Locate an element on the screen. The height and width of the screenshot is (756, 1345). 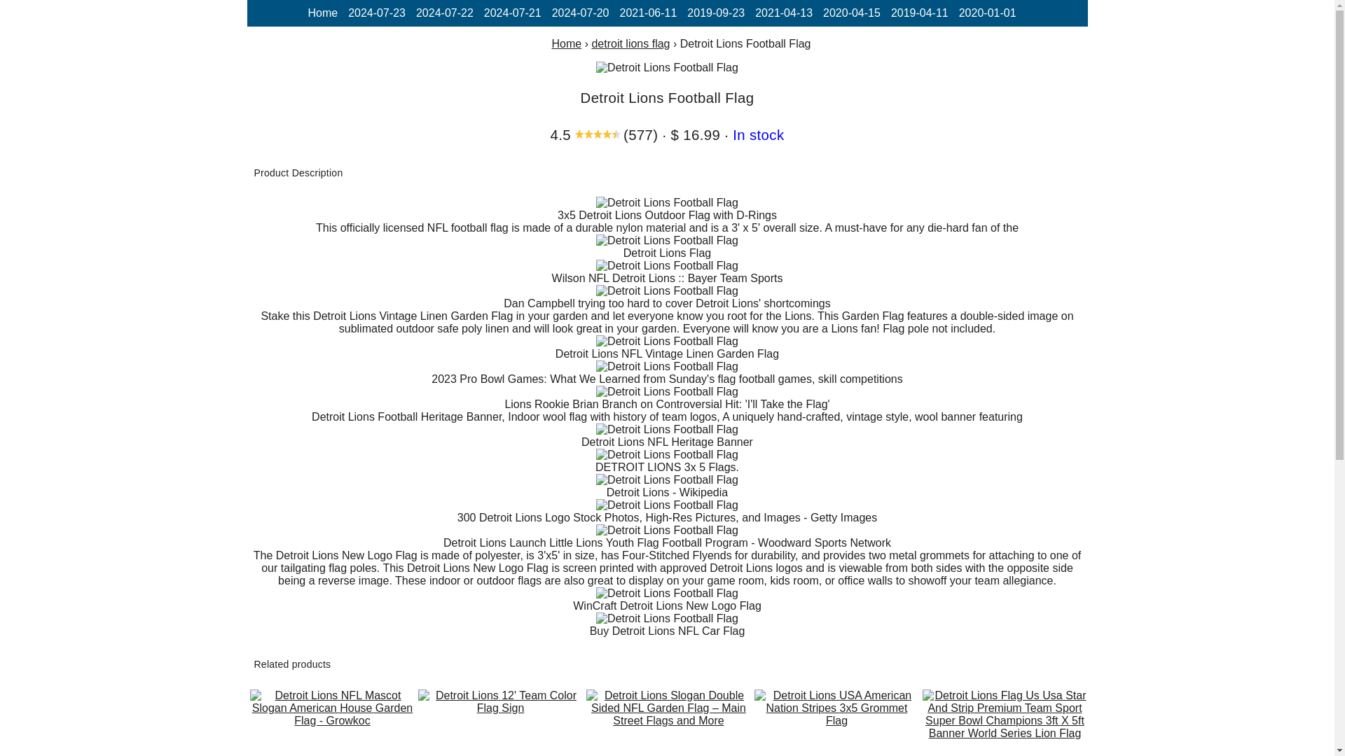
Detroit Lions 12' Team Color Flag Sign is located at coordinates (499, 701).